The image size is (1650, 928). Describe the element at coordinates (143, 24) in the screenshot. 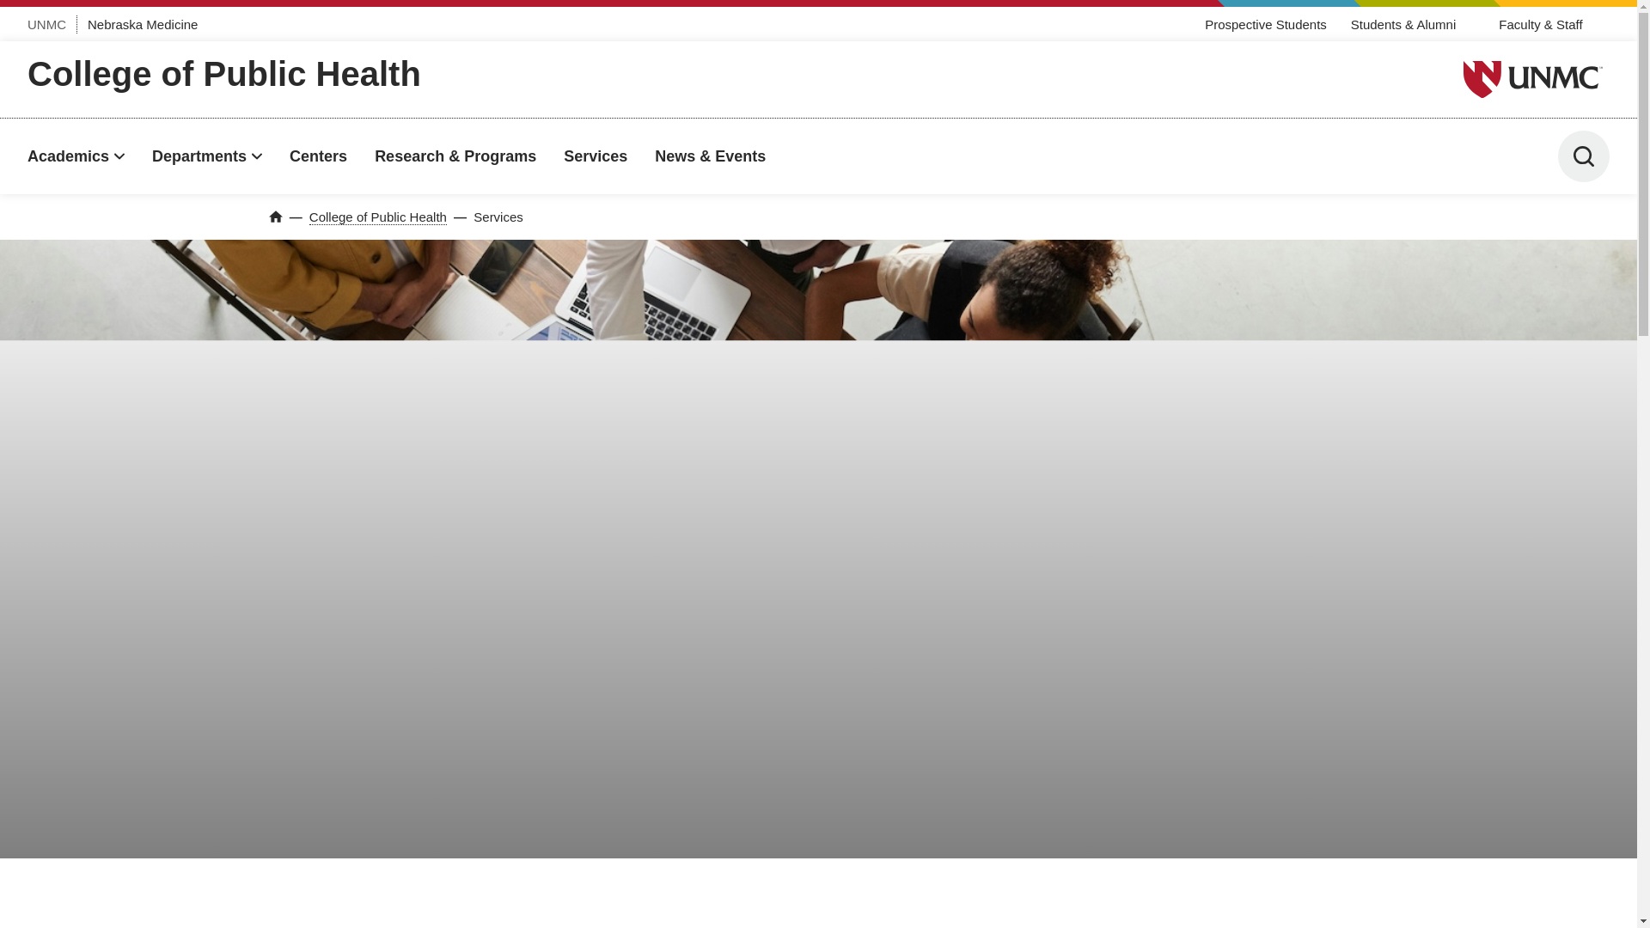

I see `Nebraska Medicine` at that location.